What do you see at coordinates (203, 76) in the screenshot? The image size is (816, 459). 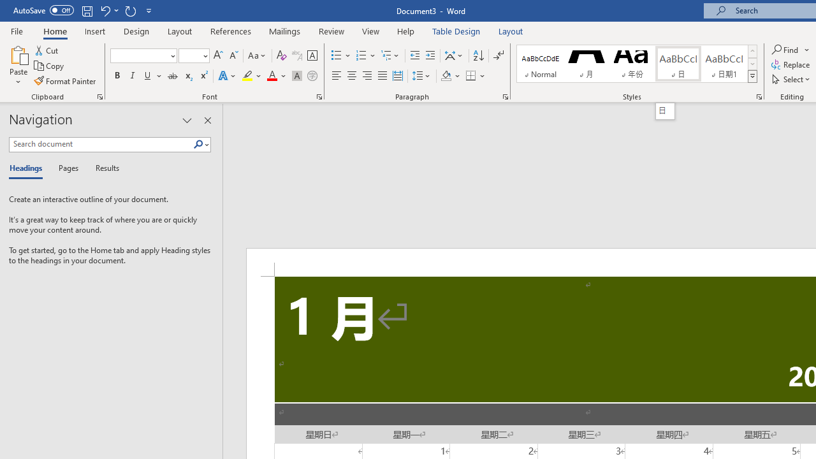 I see `Superscript` at bounding box center [203, 76].